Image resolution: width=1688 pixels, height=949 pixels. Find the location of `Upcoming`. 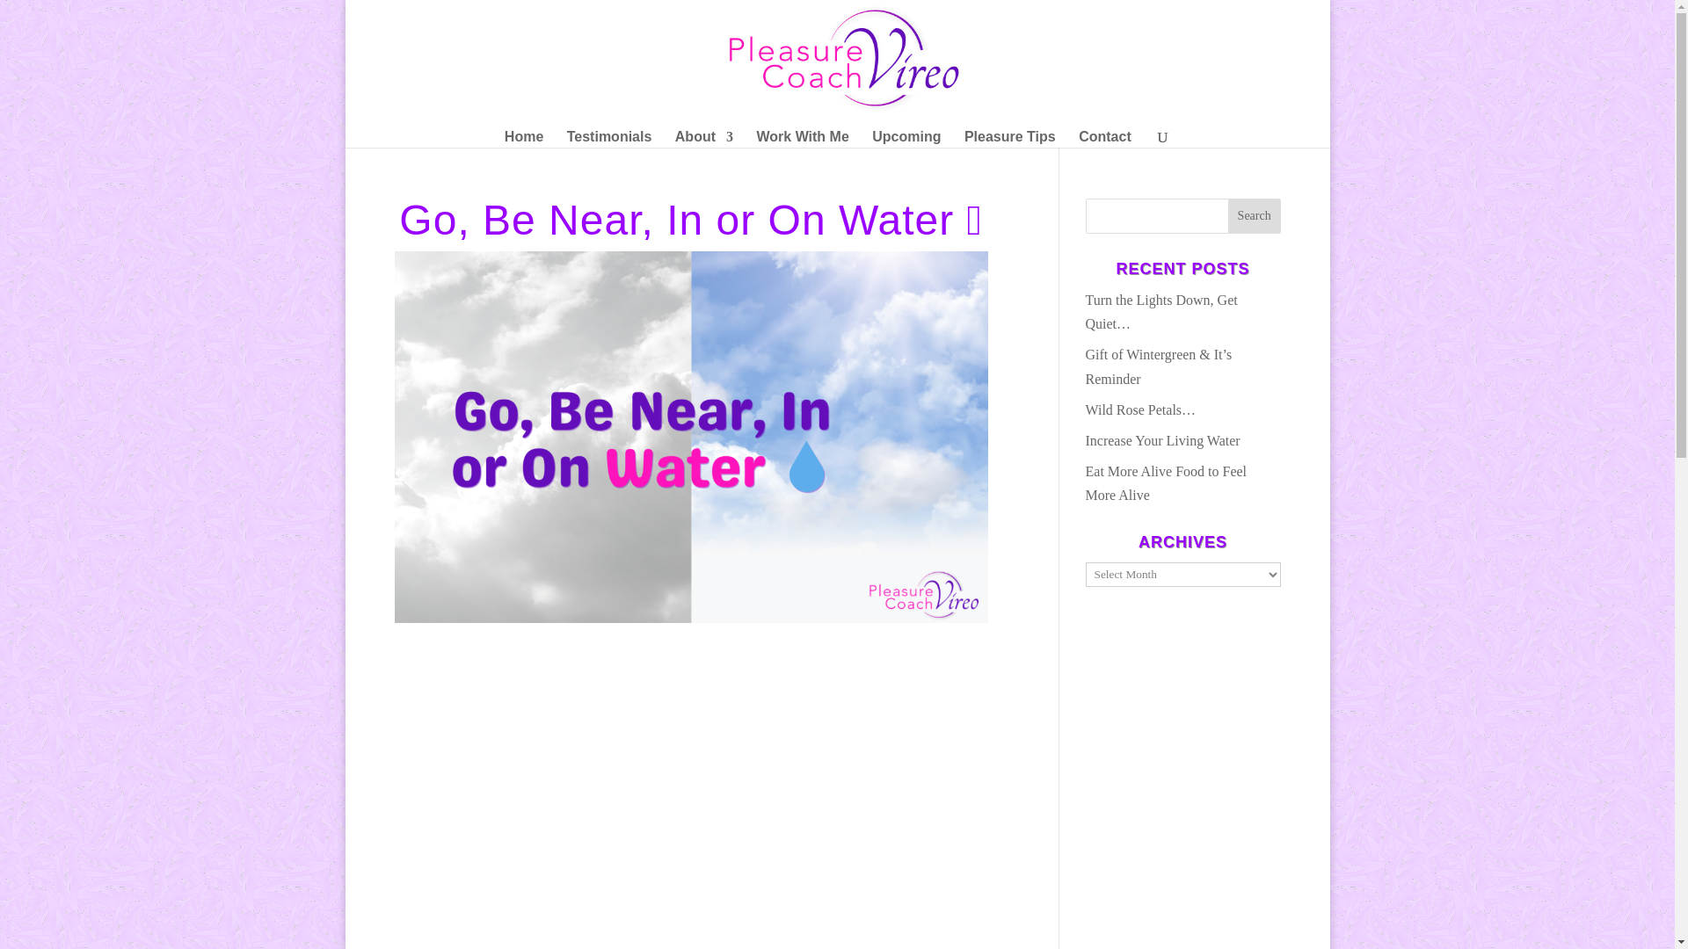

Upcoming is located at coordinates (906, 139).